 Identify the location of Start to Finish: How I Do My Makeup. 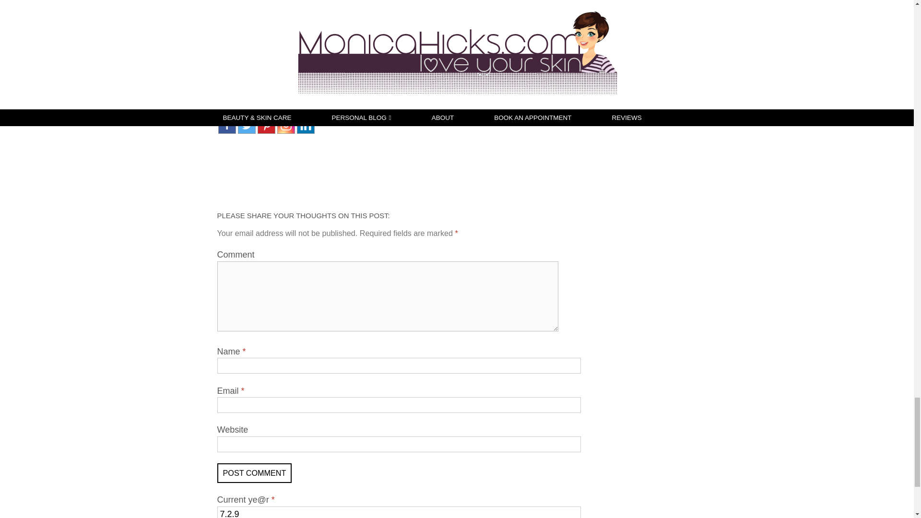
(420, 75).